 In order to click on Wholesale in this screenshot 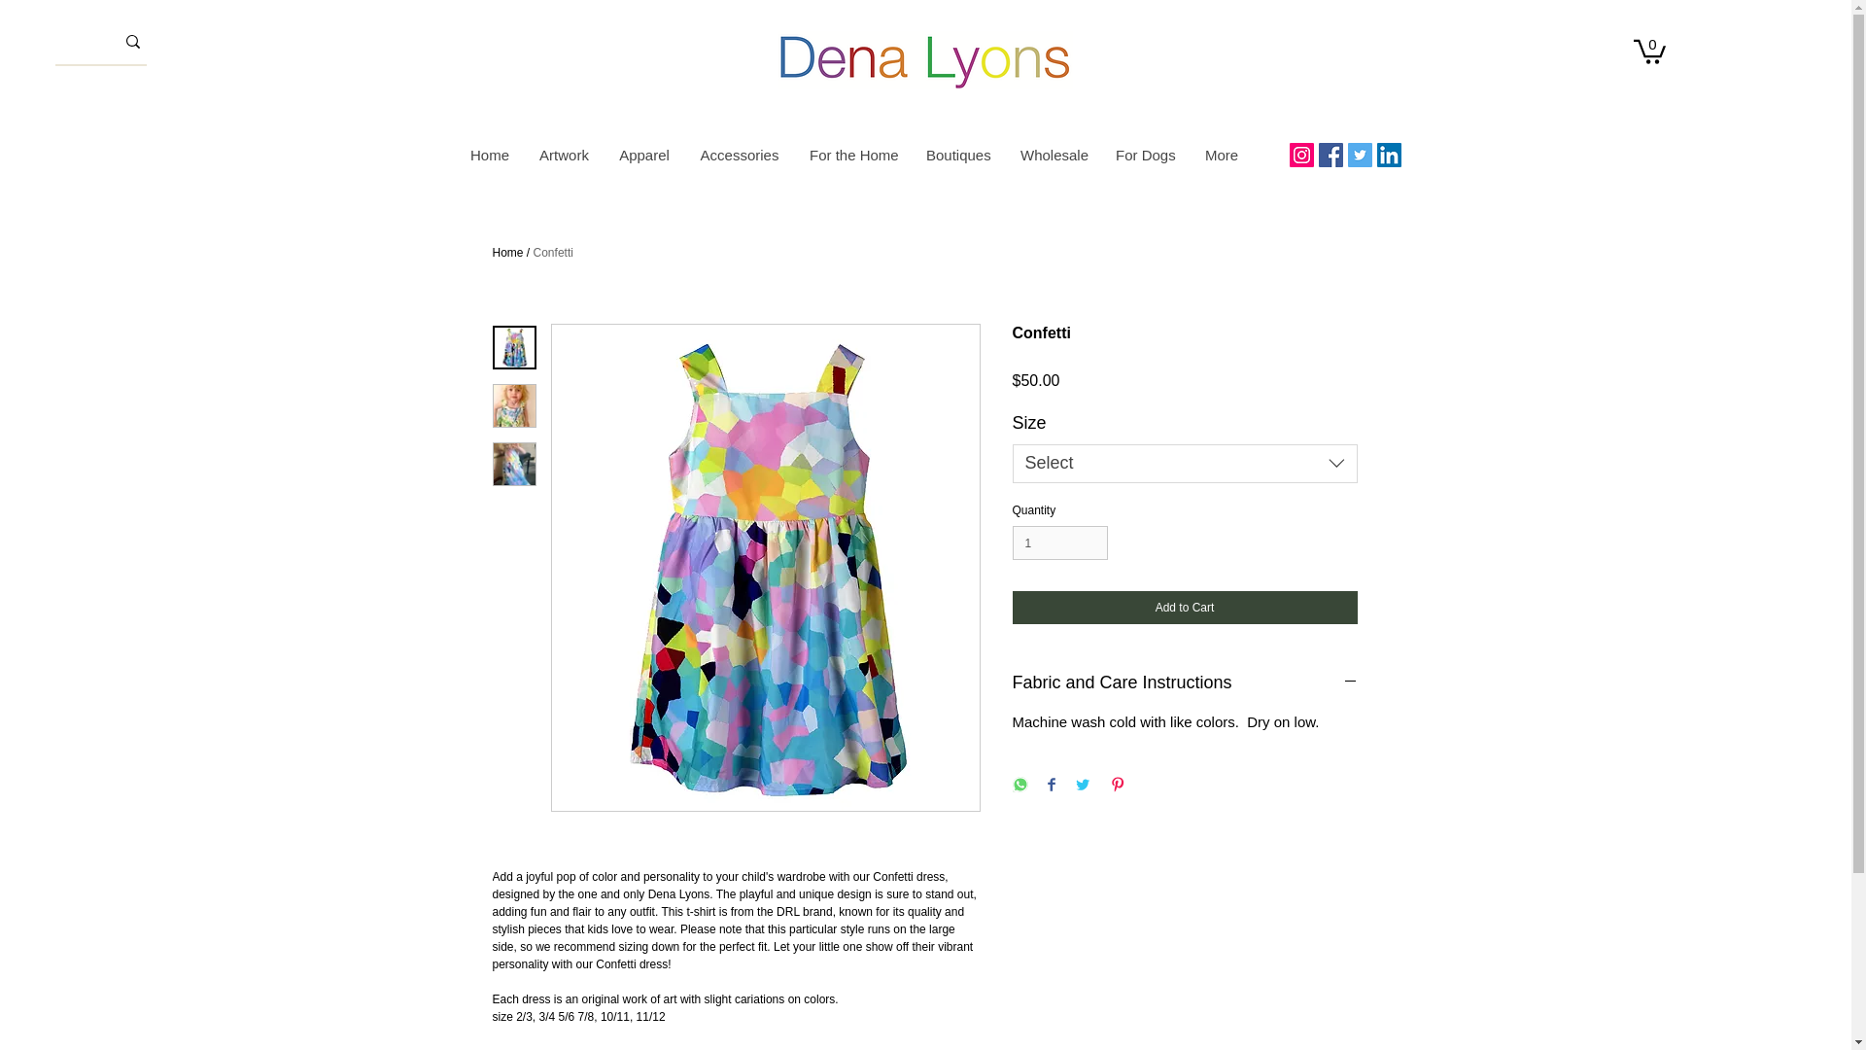, I will do `click(1053, 155)`.